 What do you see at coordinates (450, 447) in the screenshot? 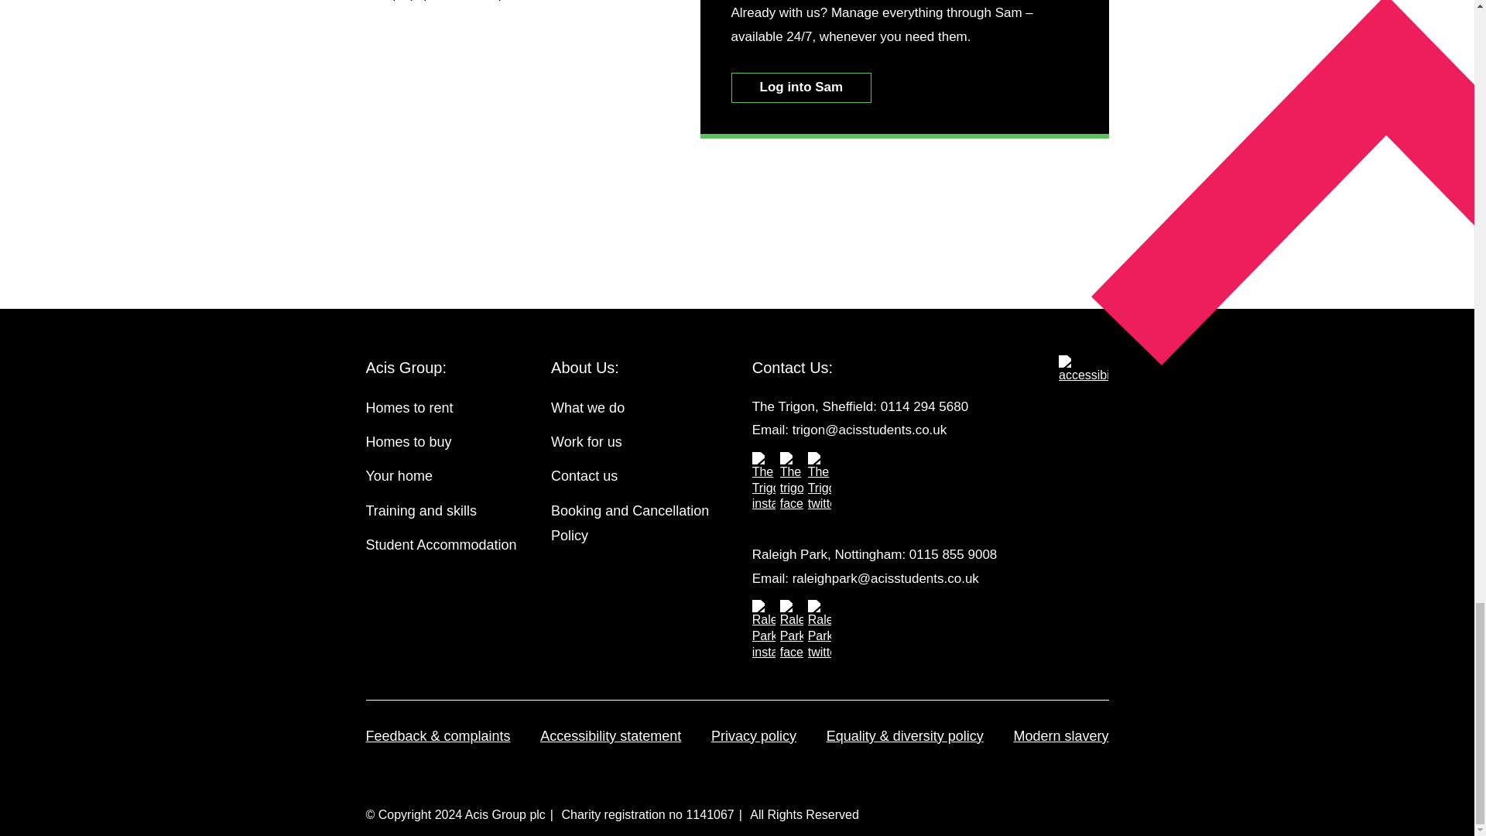
I see `Homes to buy` at bounding box center [450, 447].